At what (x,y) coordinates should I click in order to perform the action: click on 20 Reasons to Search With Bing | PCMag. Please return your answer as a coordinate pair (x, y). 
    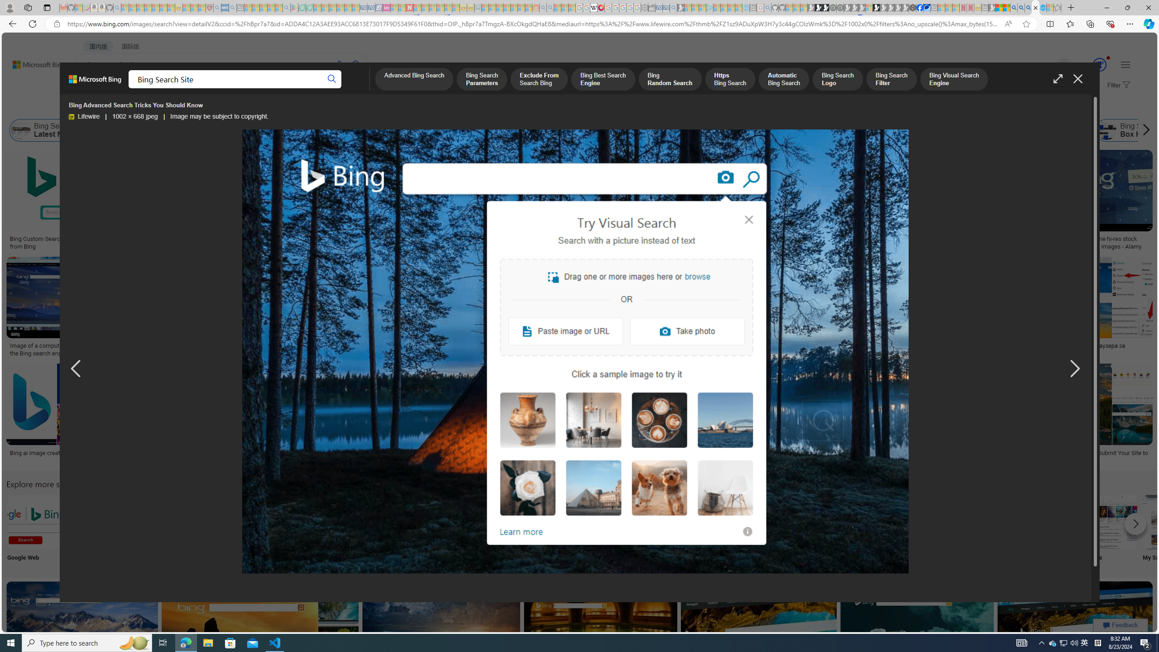
    Looking at the image, I should click on (516, 239).